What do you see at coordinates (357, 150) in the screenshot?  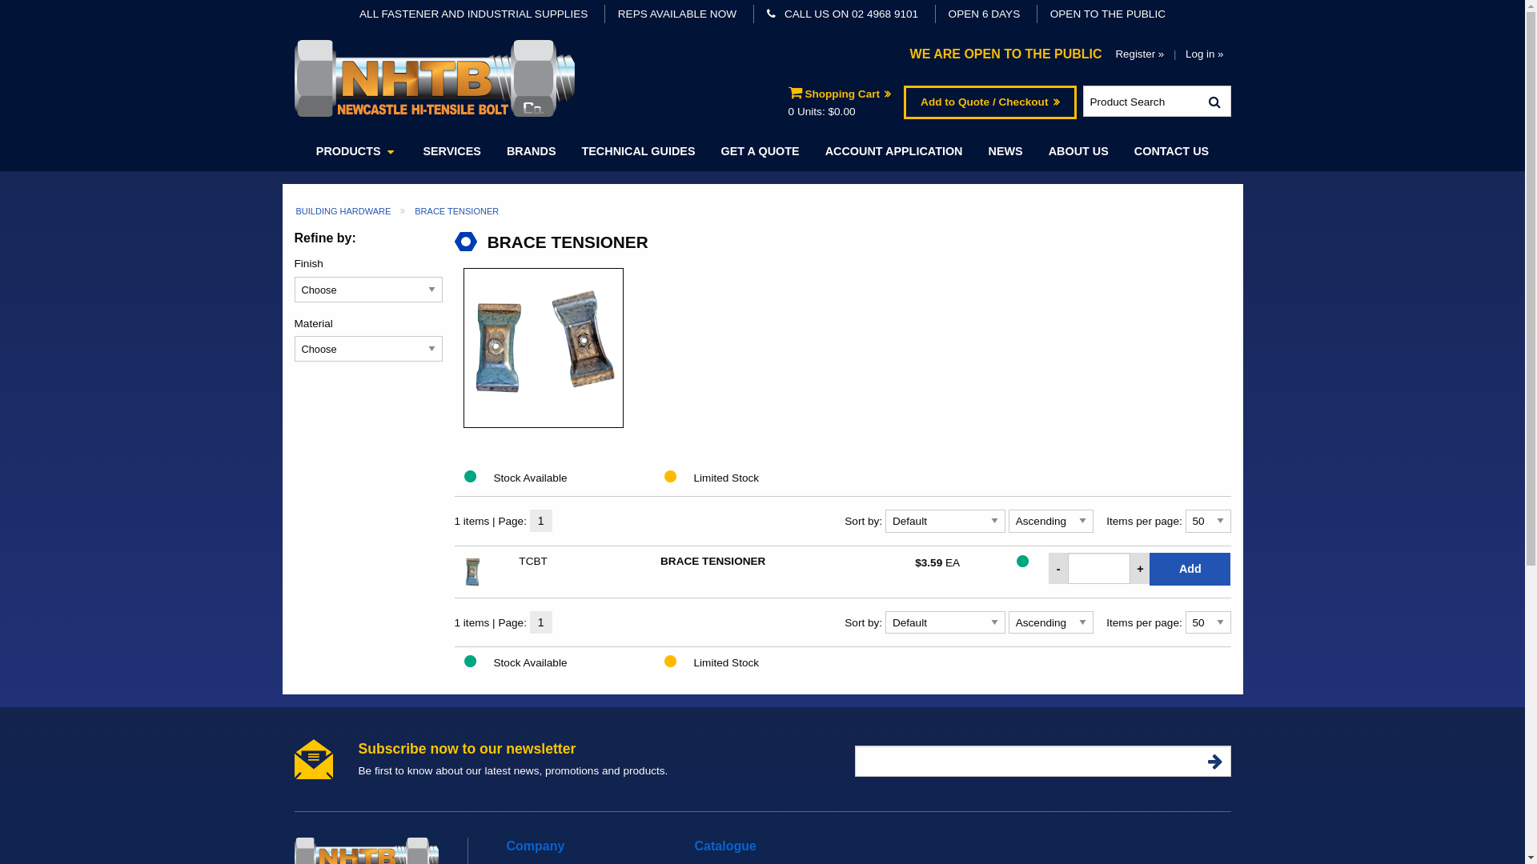 I see `PRODUCTS` at bounding box center [357, 150].